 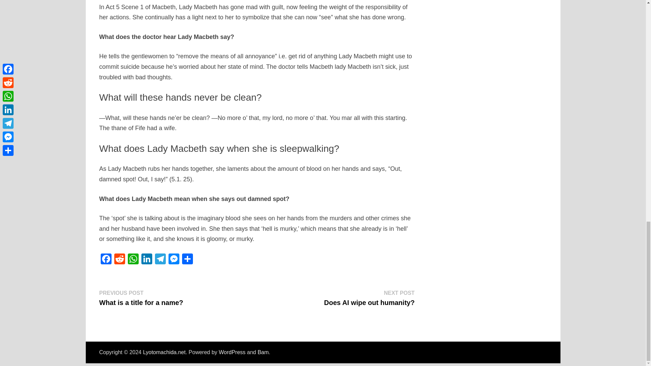 I want to click on LinkedIn, so click(x=370, y=298).